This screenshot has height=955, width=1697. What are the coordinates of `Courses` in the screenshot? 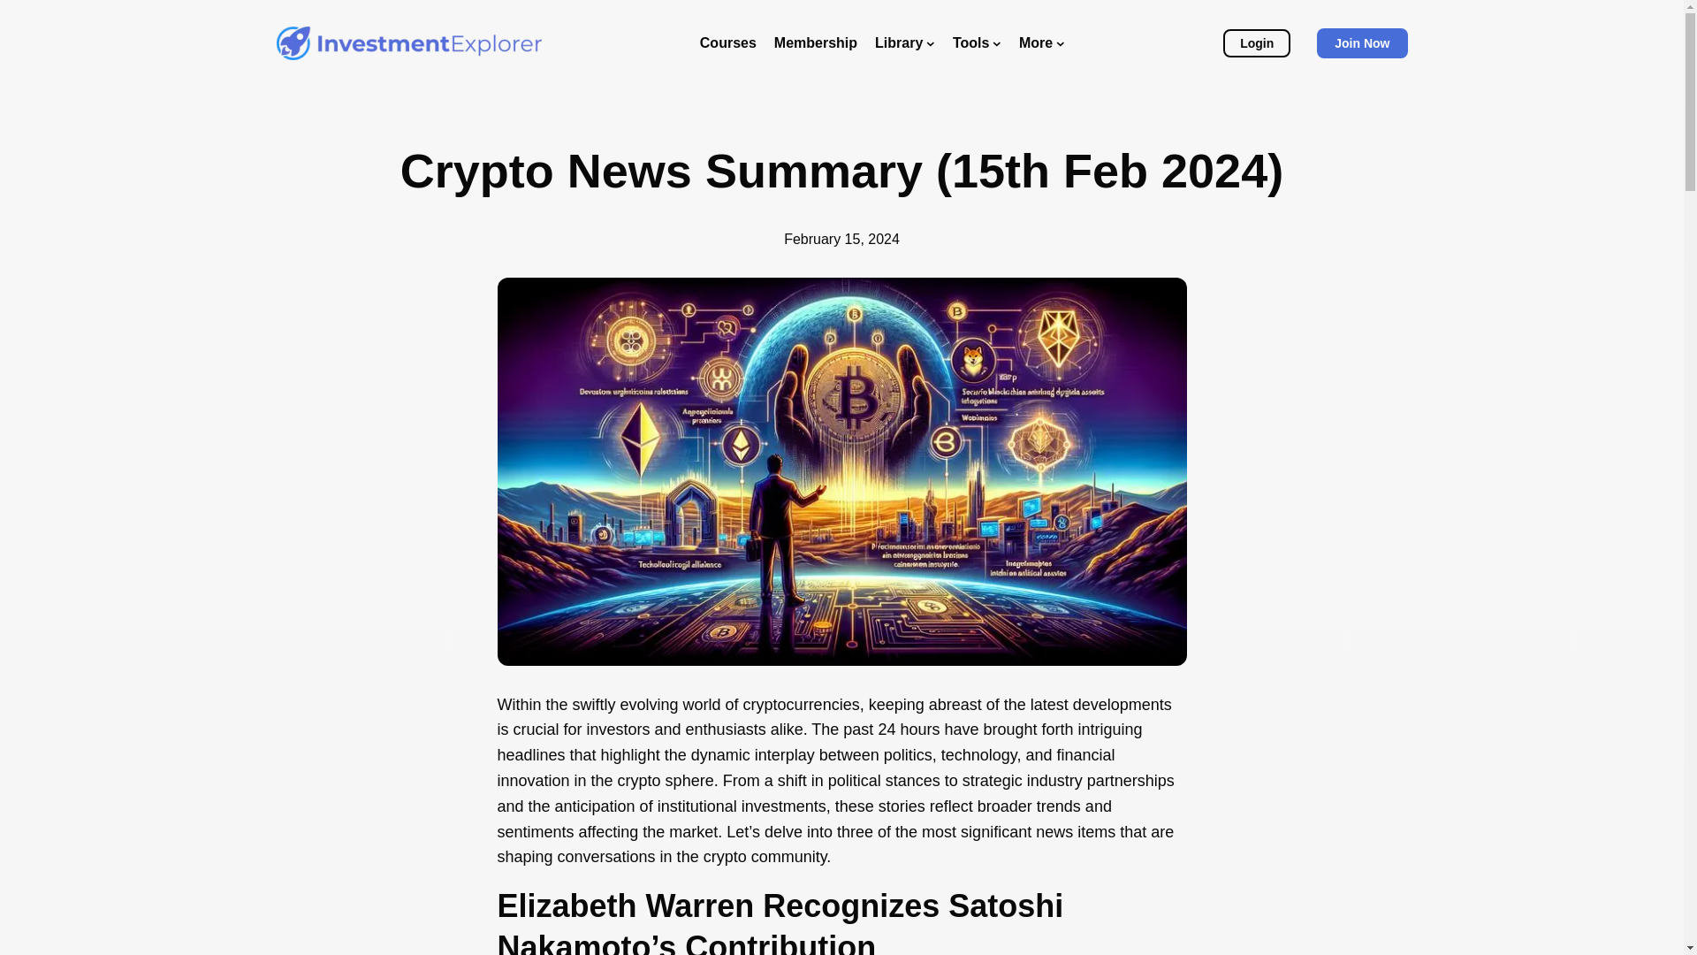 It's located at (728, 42).